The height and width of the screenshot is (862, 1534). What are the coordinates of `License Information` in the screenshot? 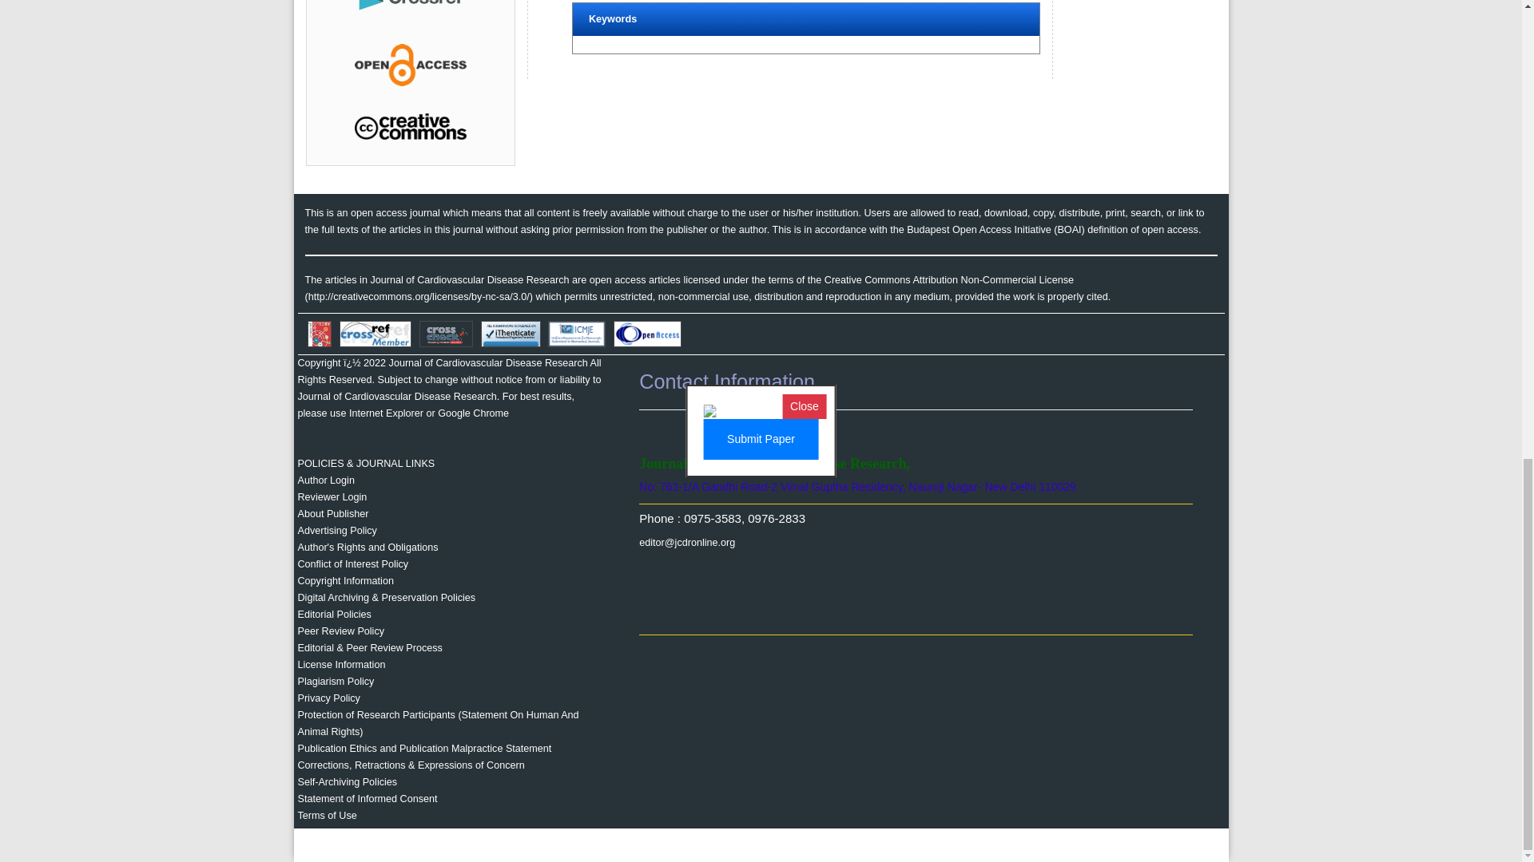 It's located at (340, 665).